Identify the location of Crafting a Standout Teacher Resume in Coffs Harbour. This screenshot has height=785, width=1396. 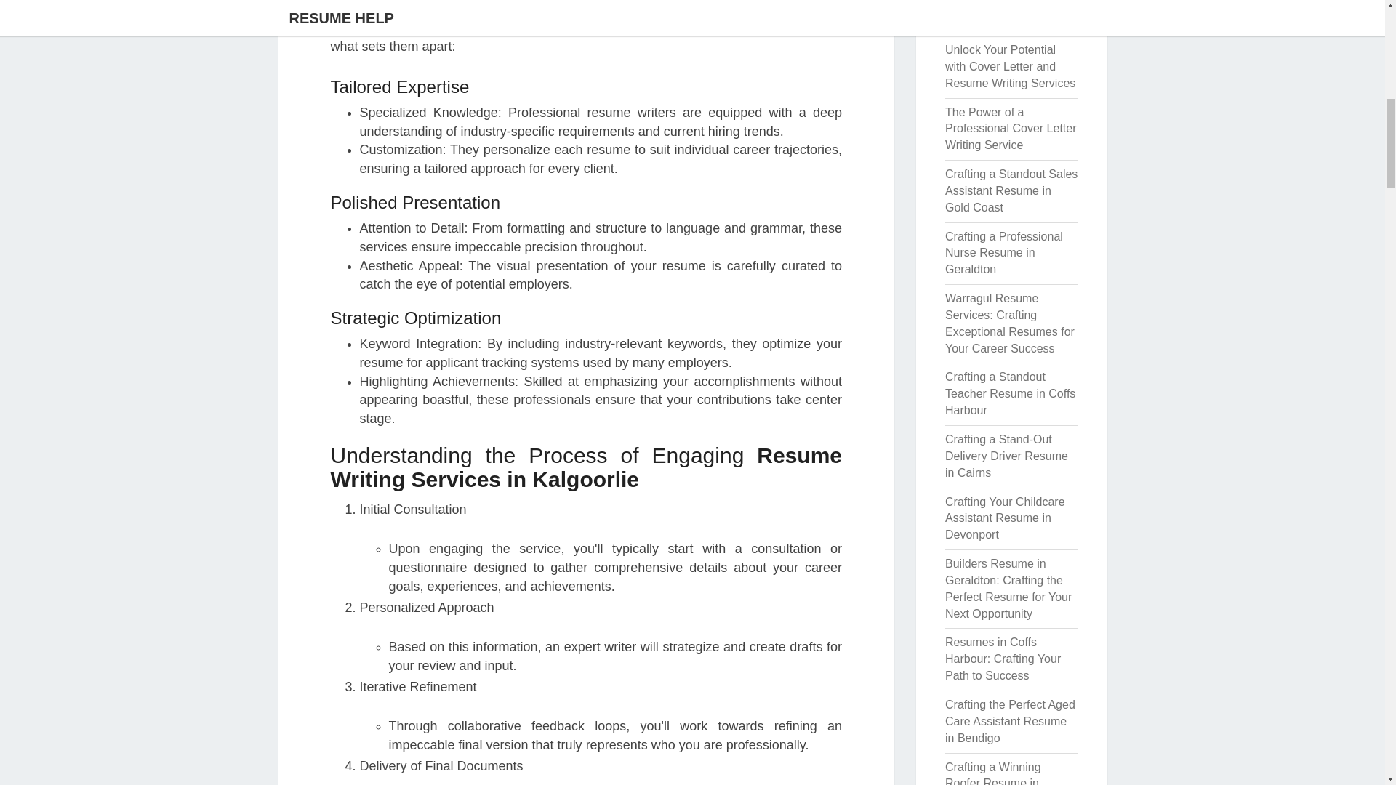
(1009, 393).